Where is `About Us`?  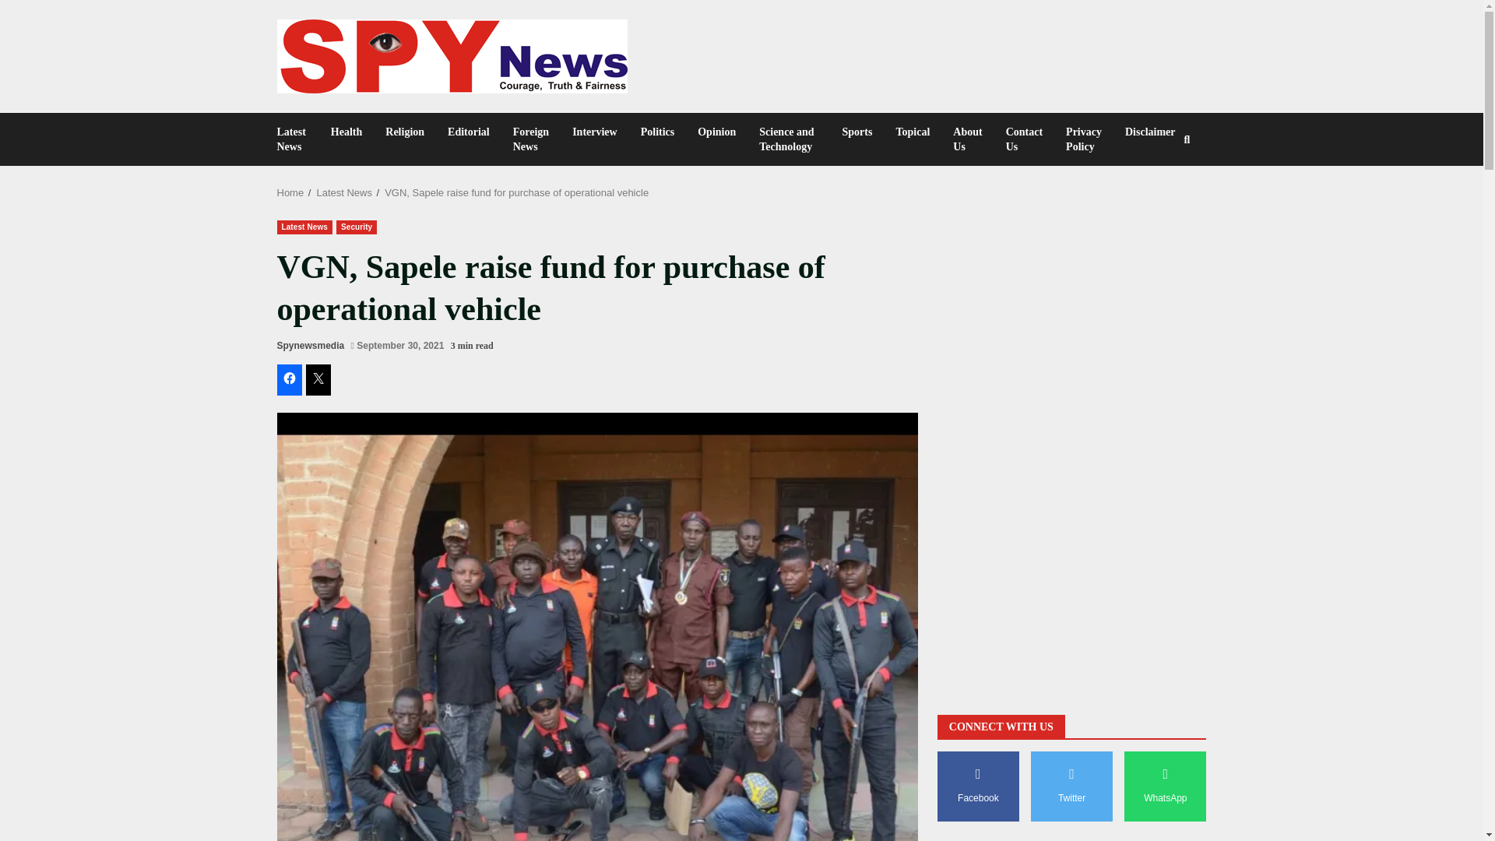
About Us is located at coordinates (967, 139).